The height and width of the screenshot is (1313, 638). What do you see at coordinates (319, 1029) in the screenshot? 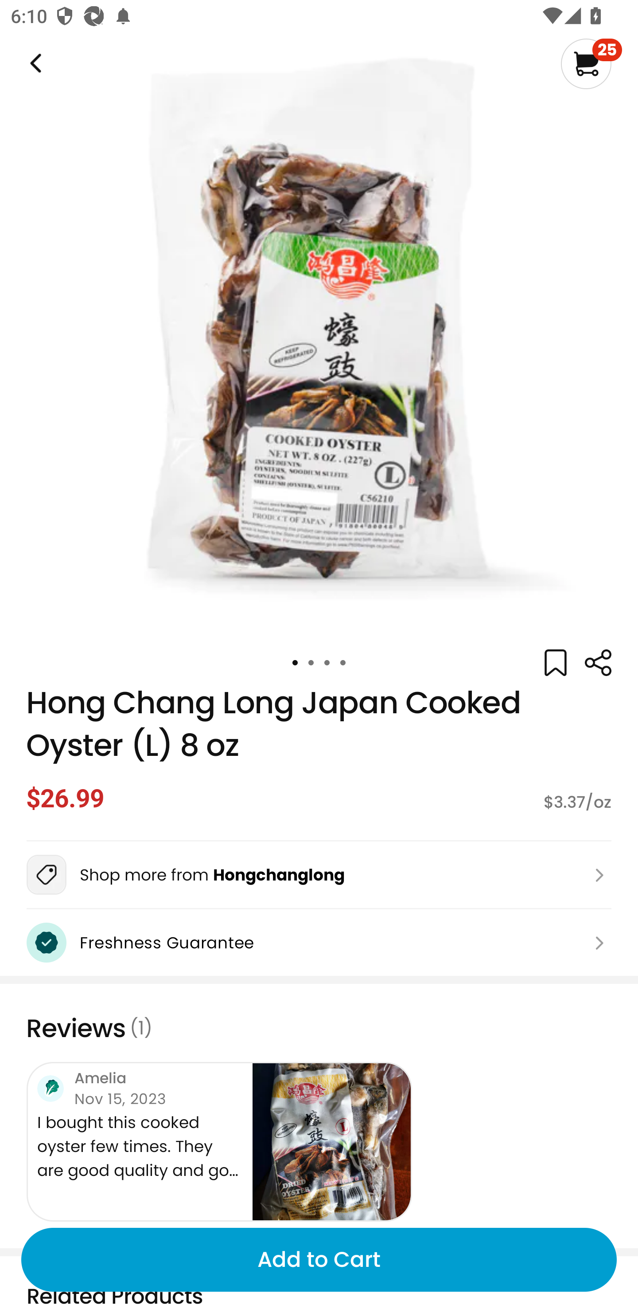
I see `Reviews (1)` at bounding box center [319, 1029].